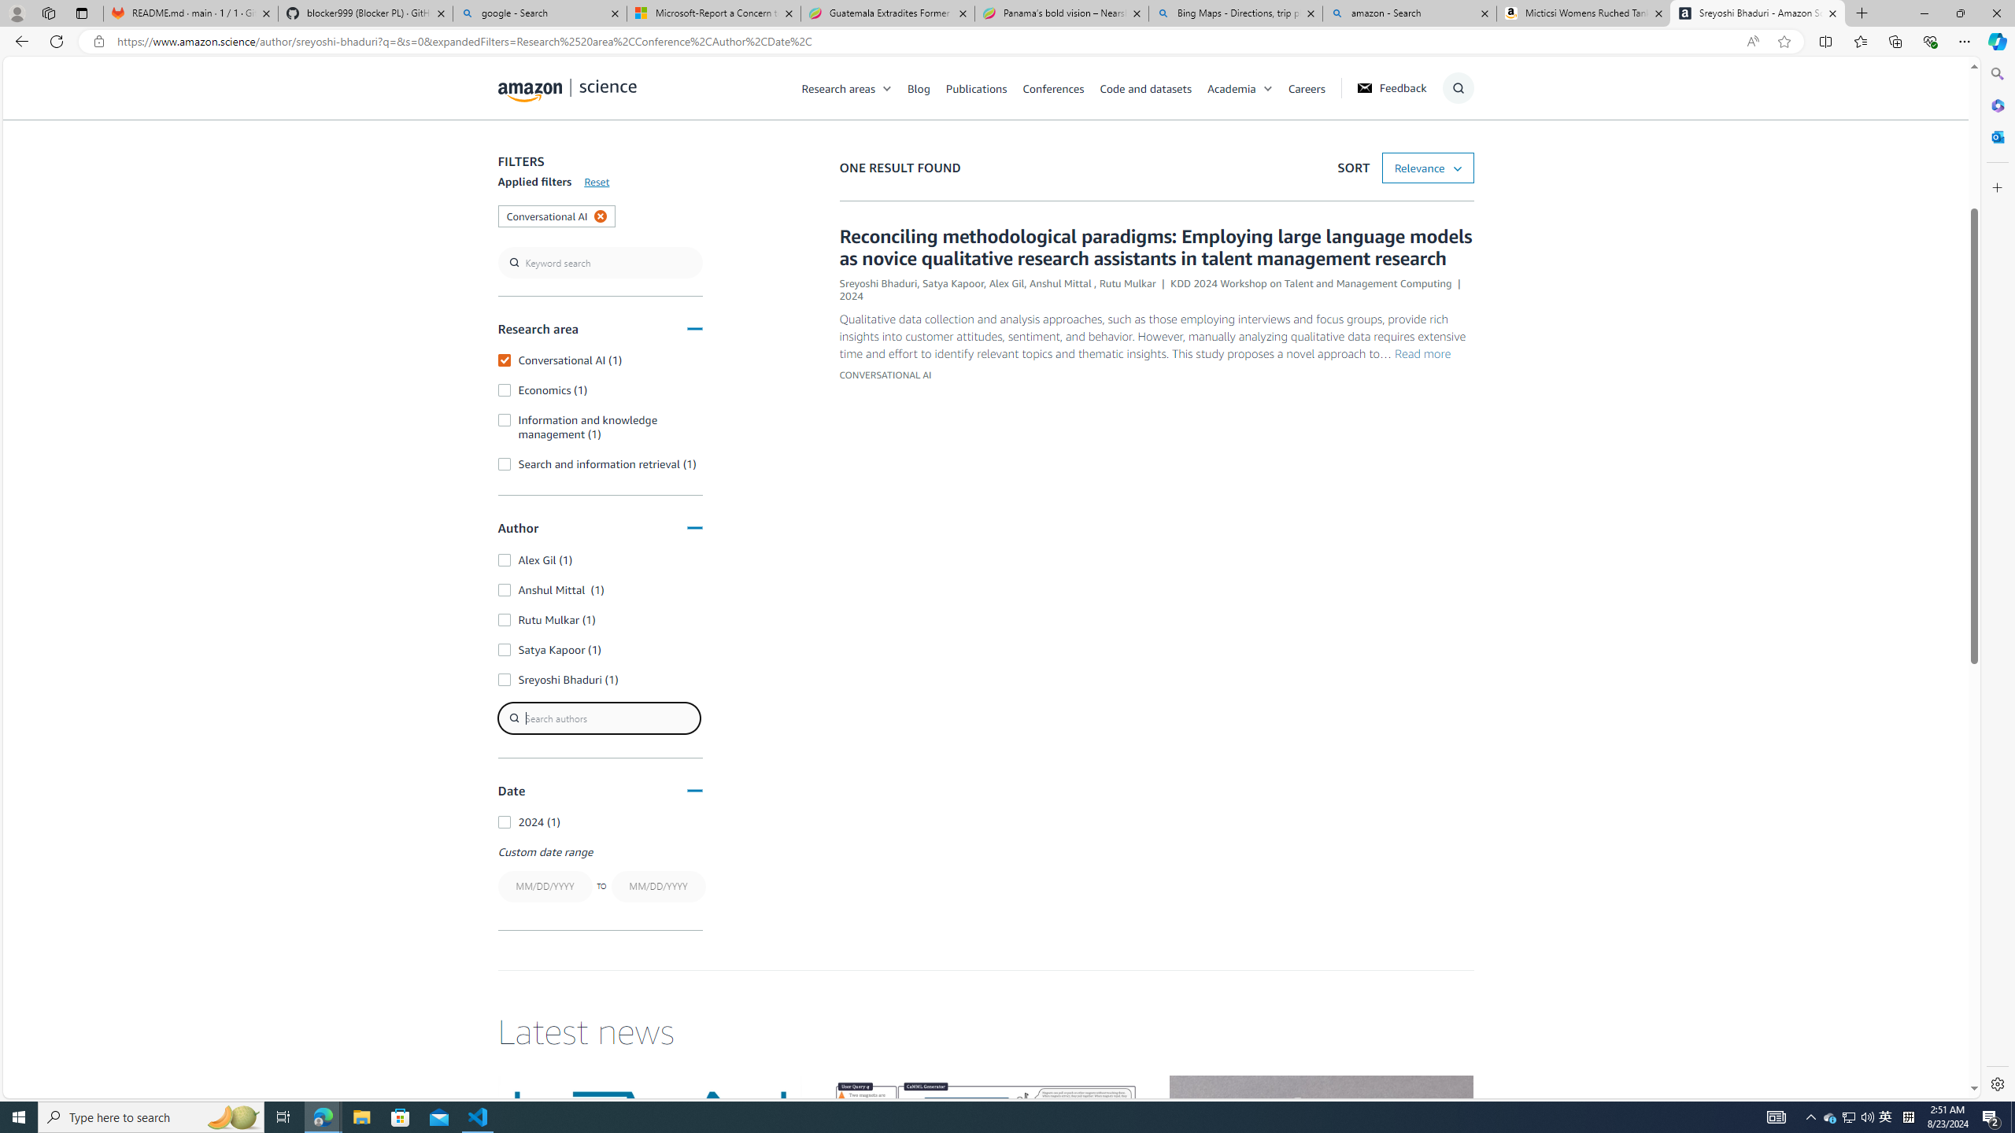  Describe the element at coordinates (1231, 87) in the screenshot. I see `Academia` at that location.